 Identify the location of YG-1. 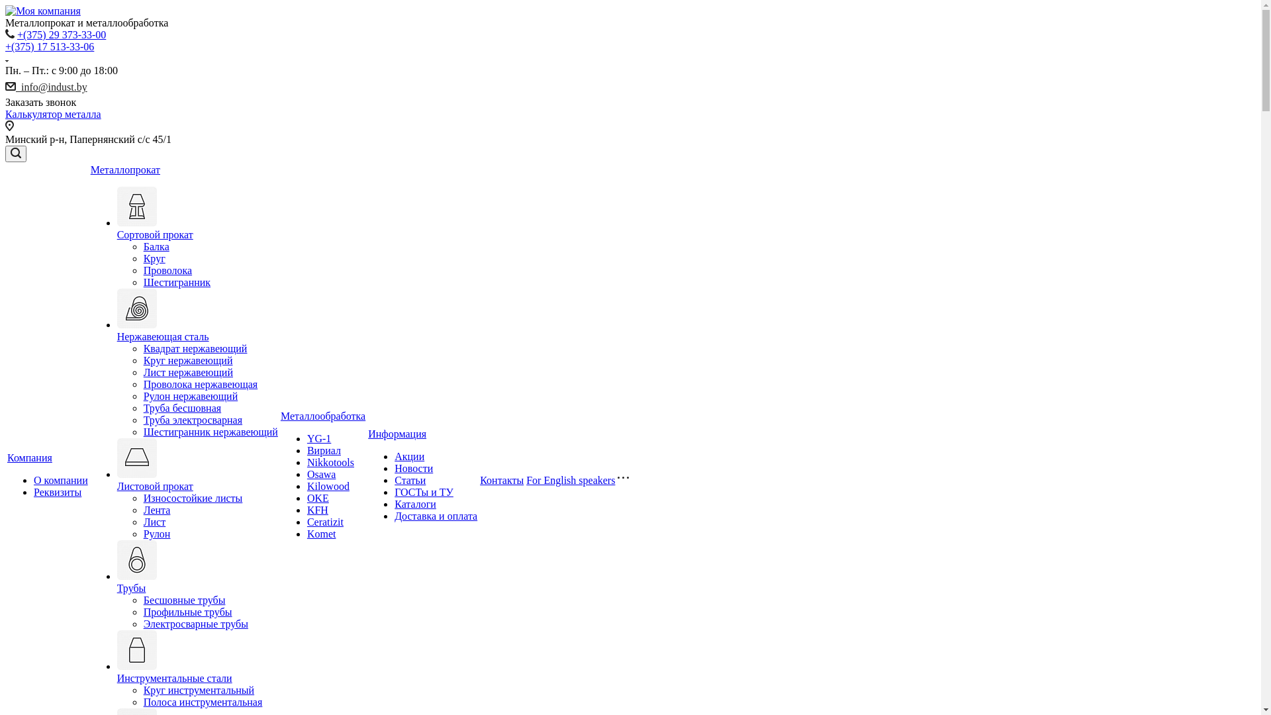
(319, 438).